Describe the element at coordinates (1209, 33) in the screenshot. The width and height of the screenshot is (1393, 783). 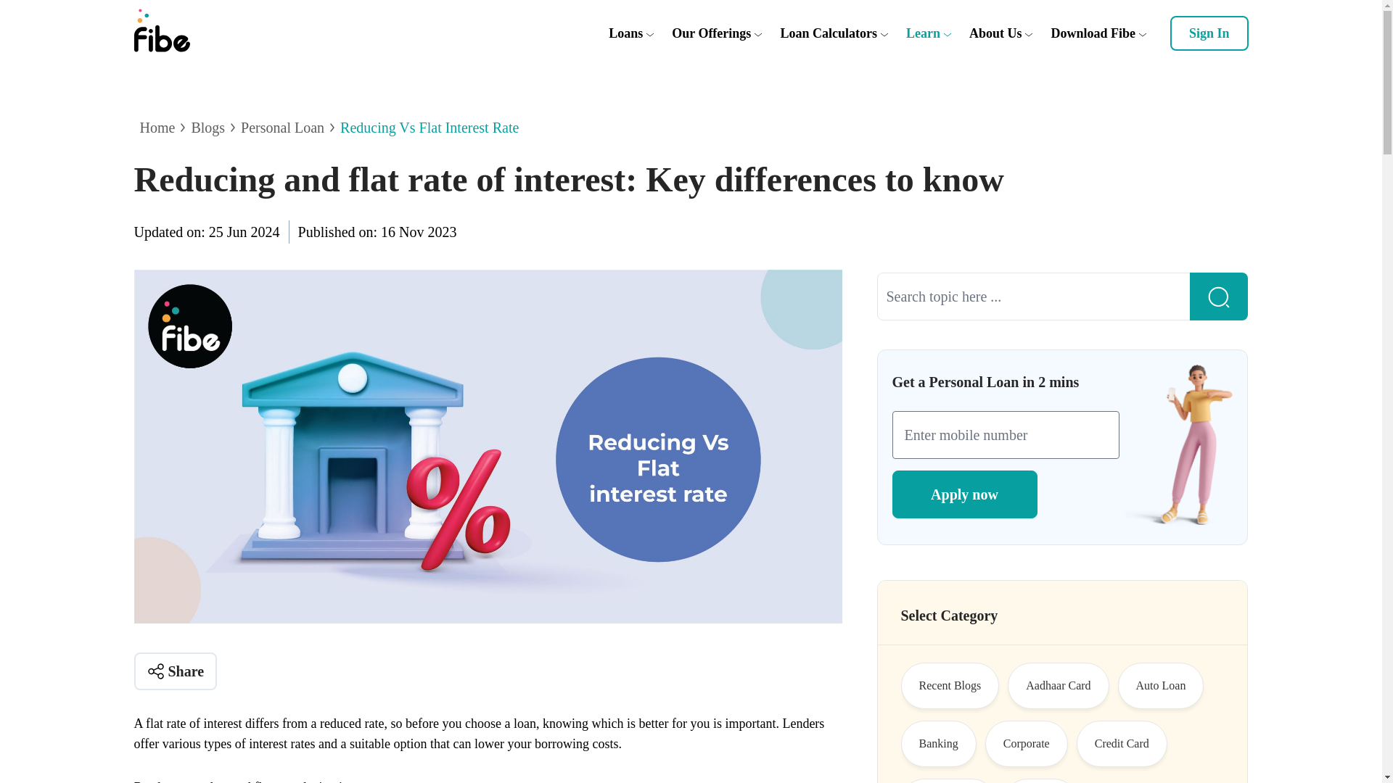
I see `Sign In` at that location.